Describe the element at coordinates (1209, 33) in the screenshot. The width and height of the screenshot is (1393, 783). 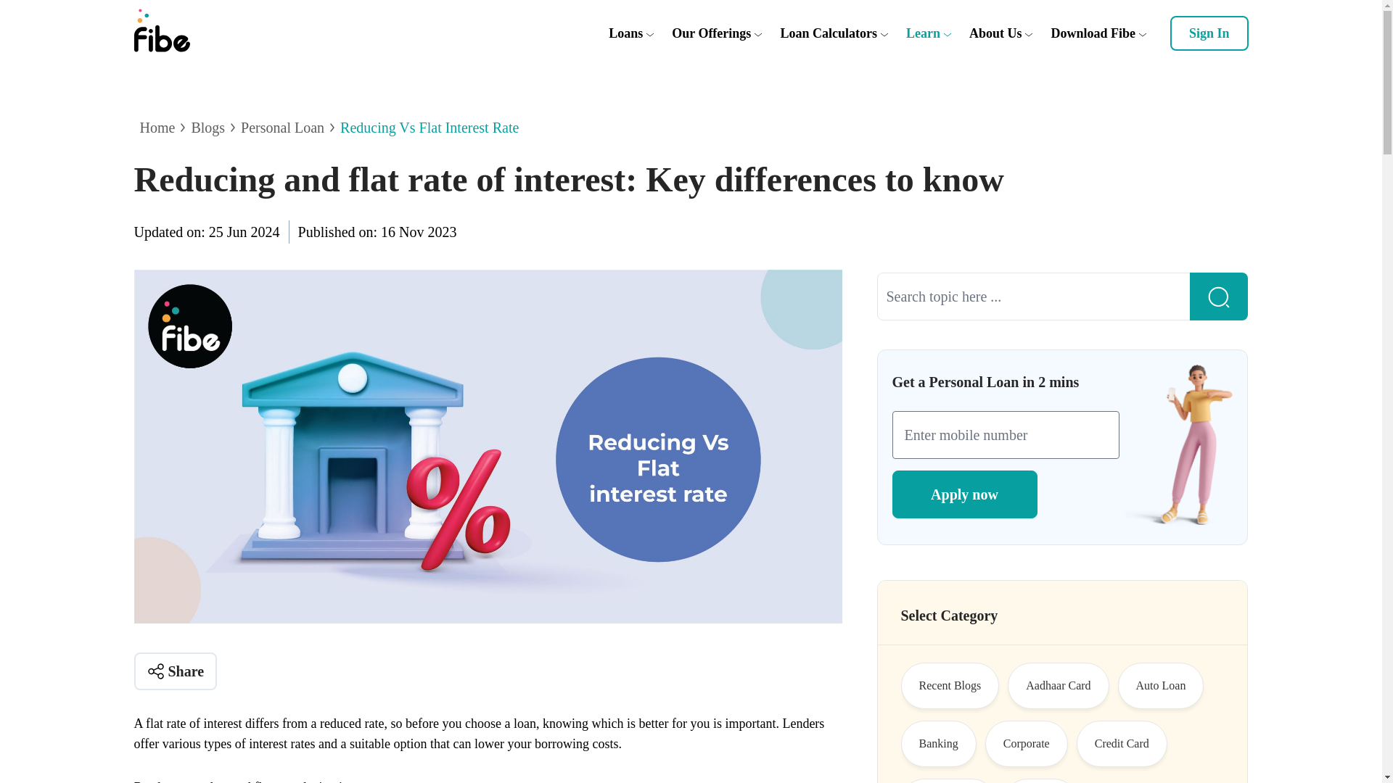
I see `Sign In` at that location.